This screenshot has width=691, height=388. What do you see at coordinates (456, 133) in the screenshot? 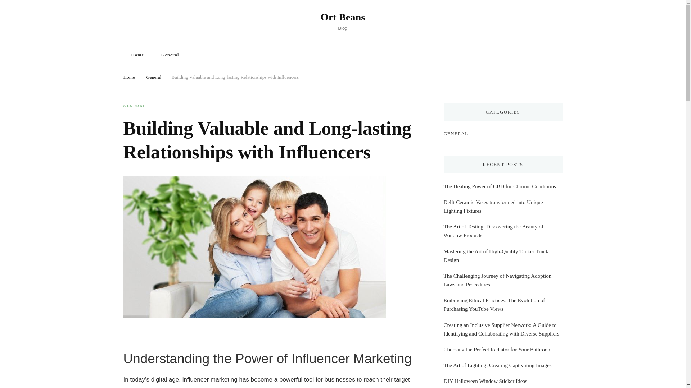
I see `GENERAL` at bounding box center [456, 133].